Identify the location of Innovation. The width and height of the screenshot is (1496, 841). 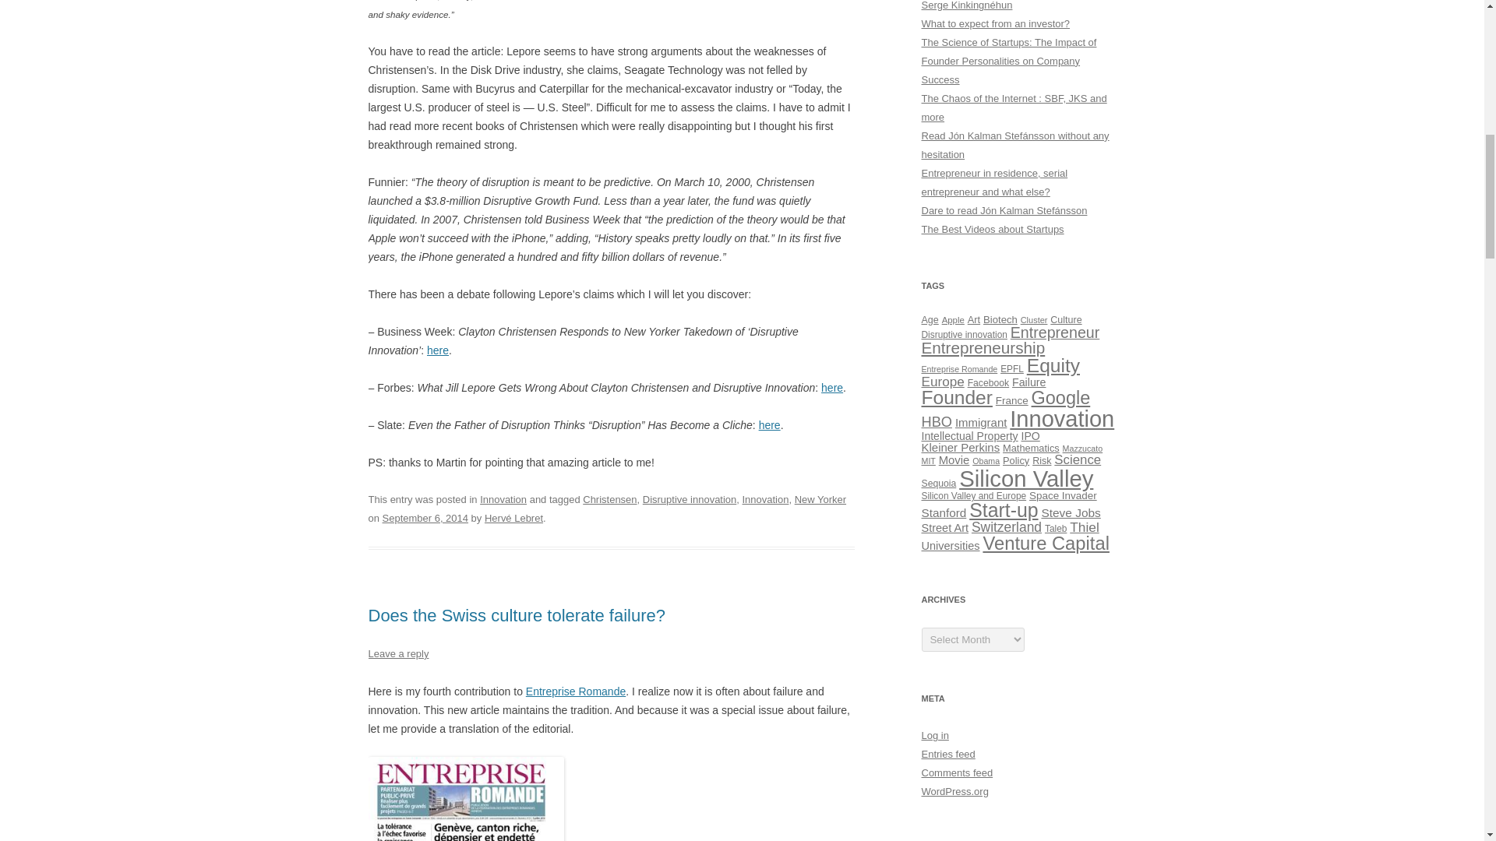
(765, 499).